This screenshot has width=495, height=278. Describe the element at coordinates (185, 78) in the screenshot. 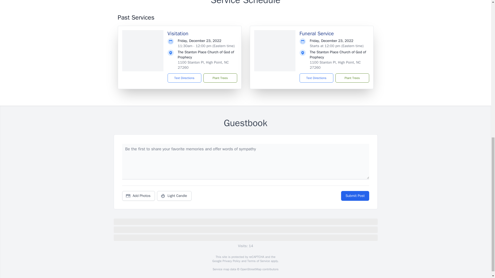

I see `Text Directions` at that location.